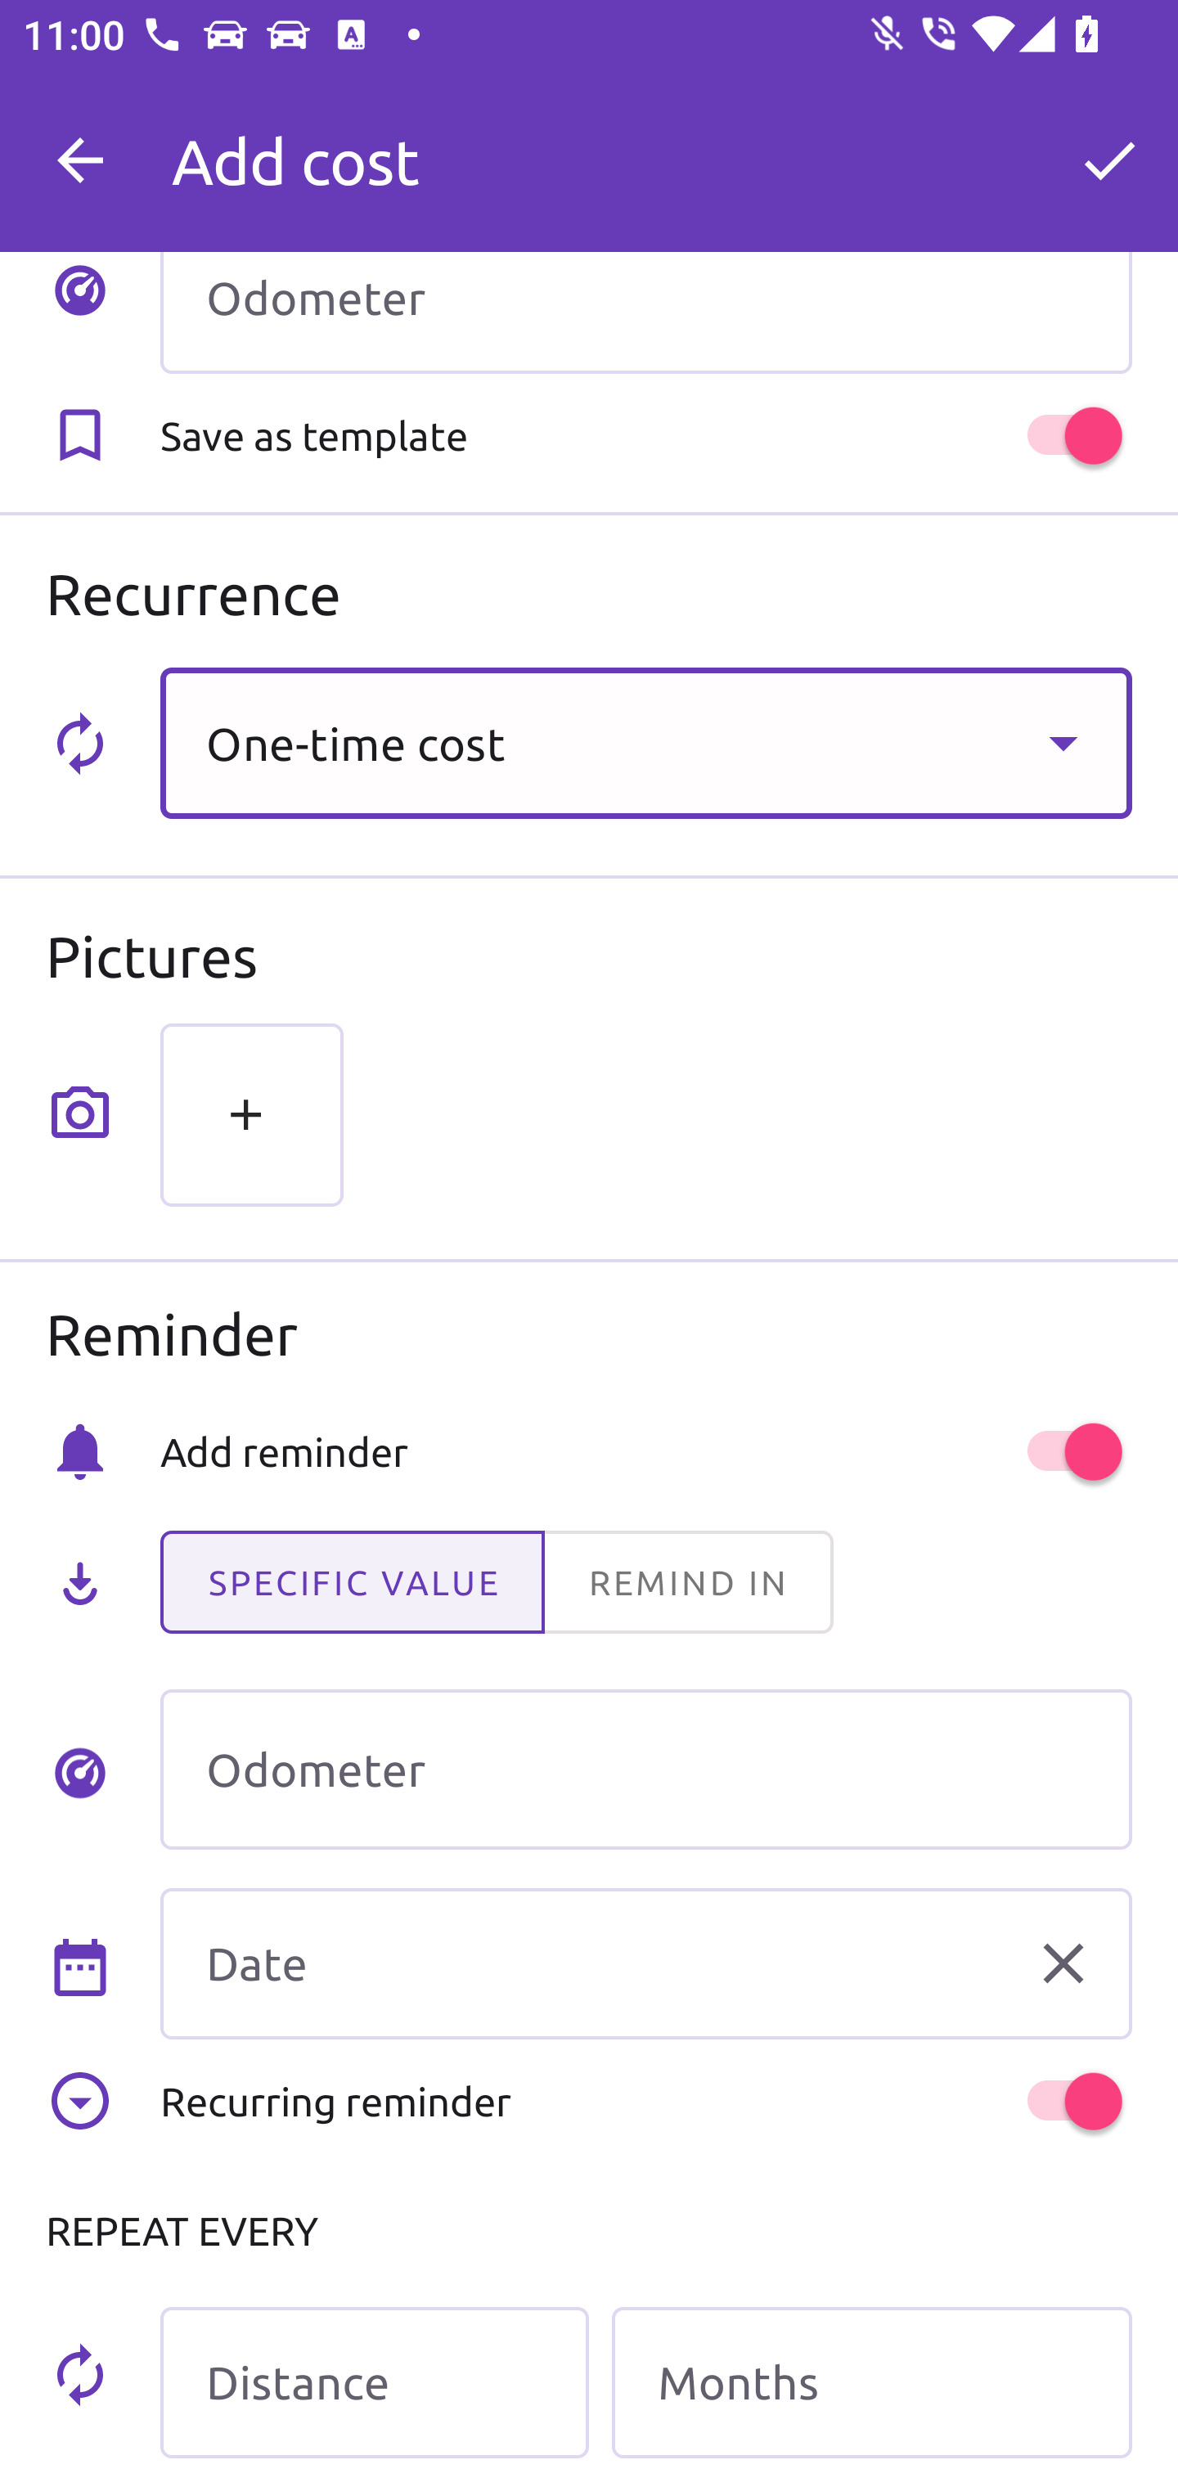 The width and height of the screenshot is (1178, 2487). I want to click on Add reminder, so click(645, 1450).